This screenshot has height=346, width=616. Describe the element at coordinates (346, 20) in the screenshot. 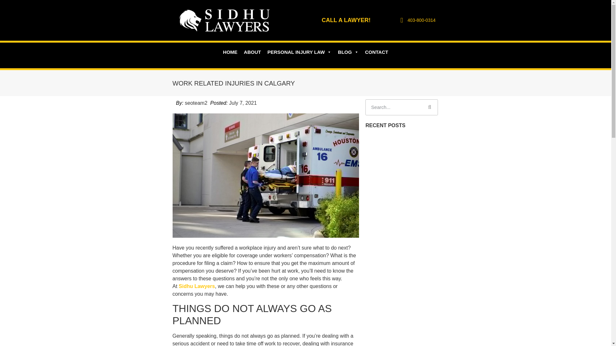

I see `CALL A LAWYER!` at that location.